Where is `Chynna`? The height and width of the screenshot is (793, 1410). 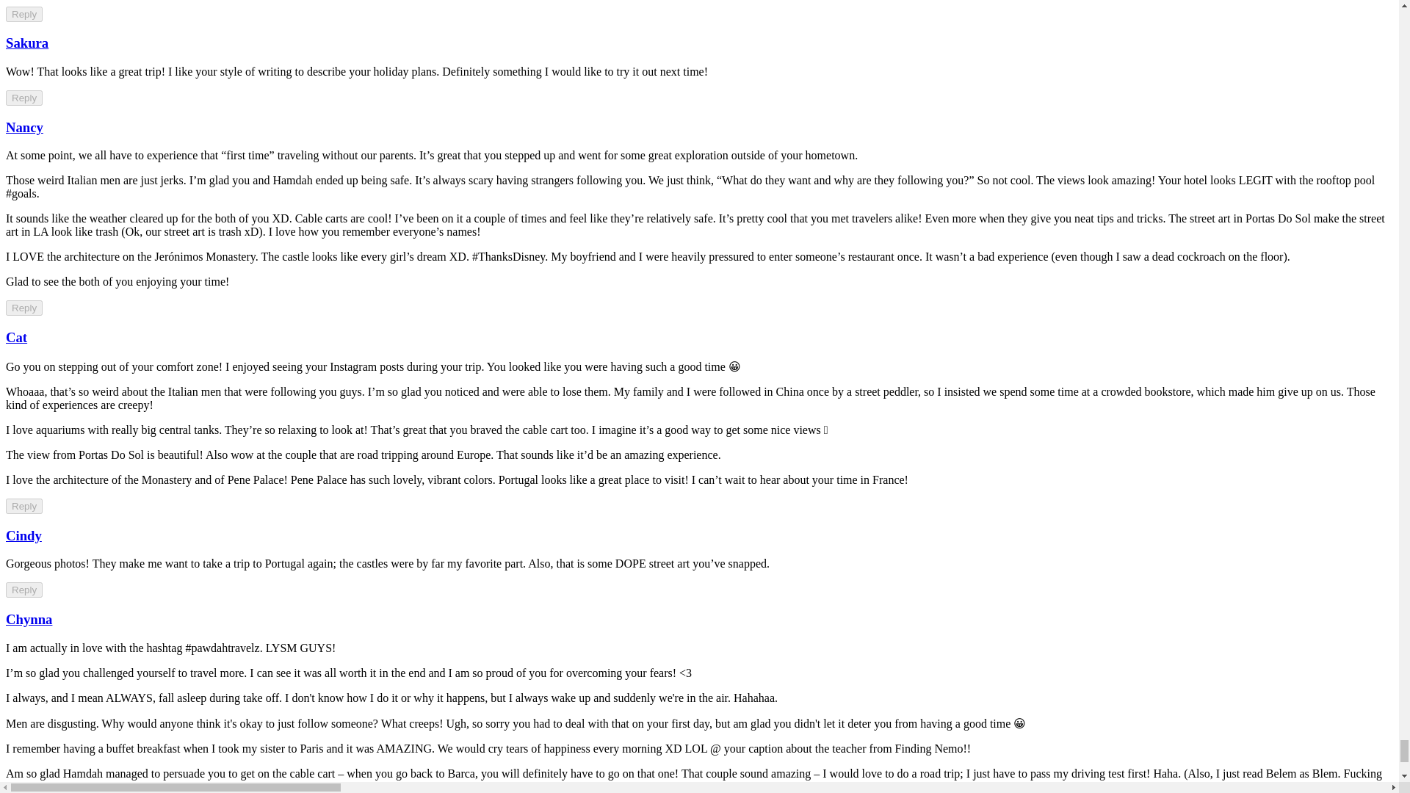 Chynna is located at coordinates (29, 619).